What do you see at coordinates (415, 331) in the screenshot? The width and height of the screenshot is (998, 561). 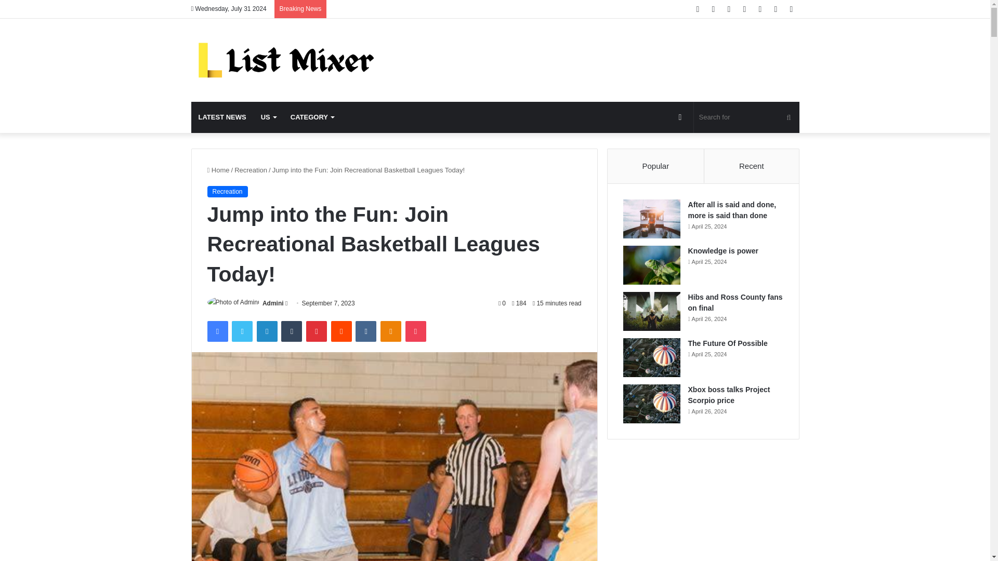 I see `Pocket` at bounding box center [415, 331].